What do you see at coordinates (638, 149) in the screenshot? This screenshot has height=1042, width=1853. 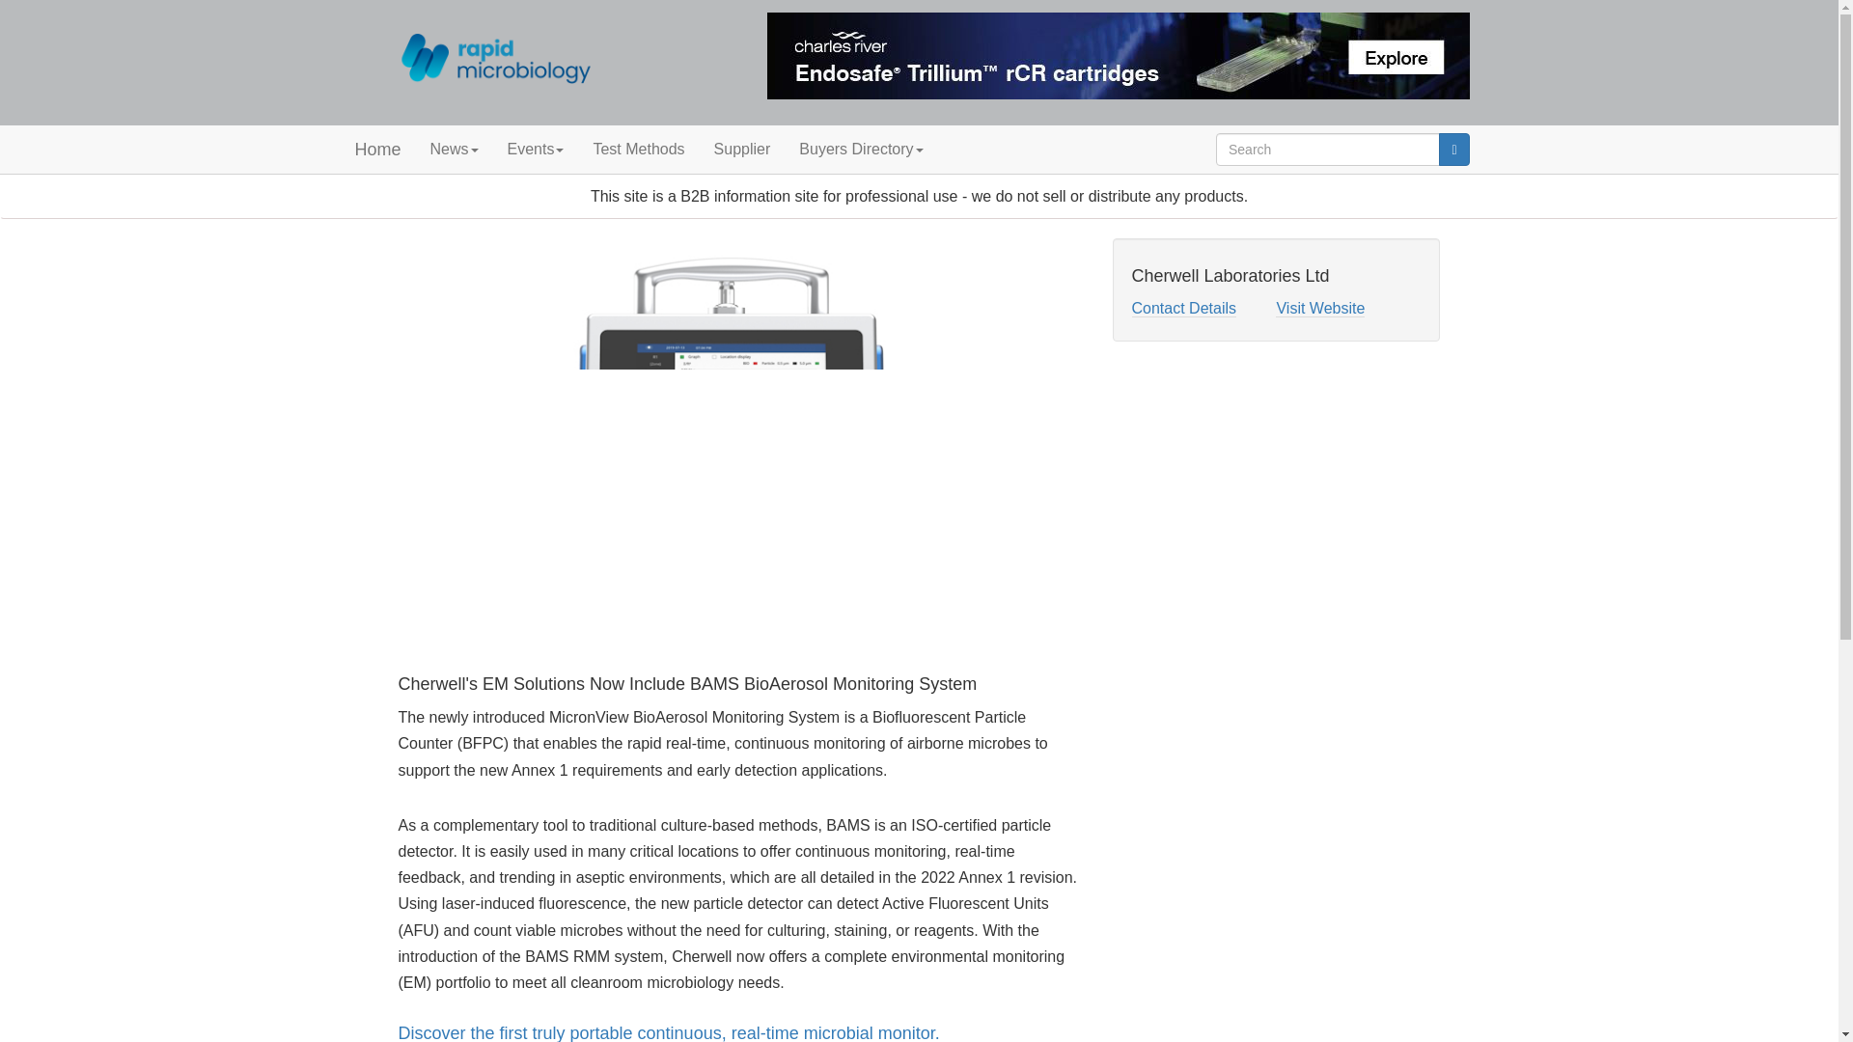 I see `Test Methods` at bounding box center [638, 149].